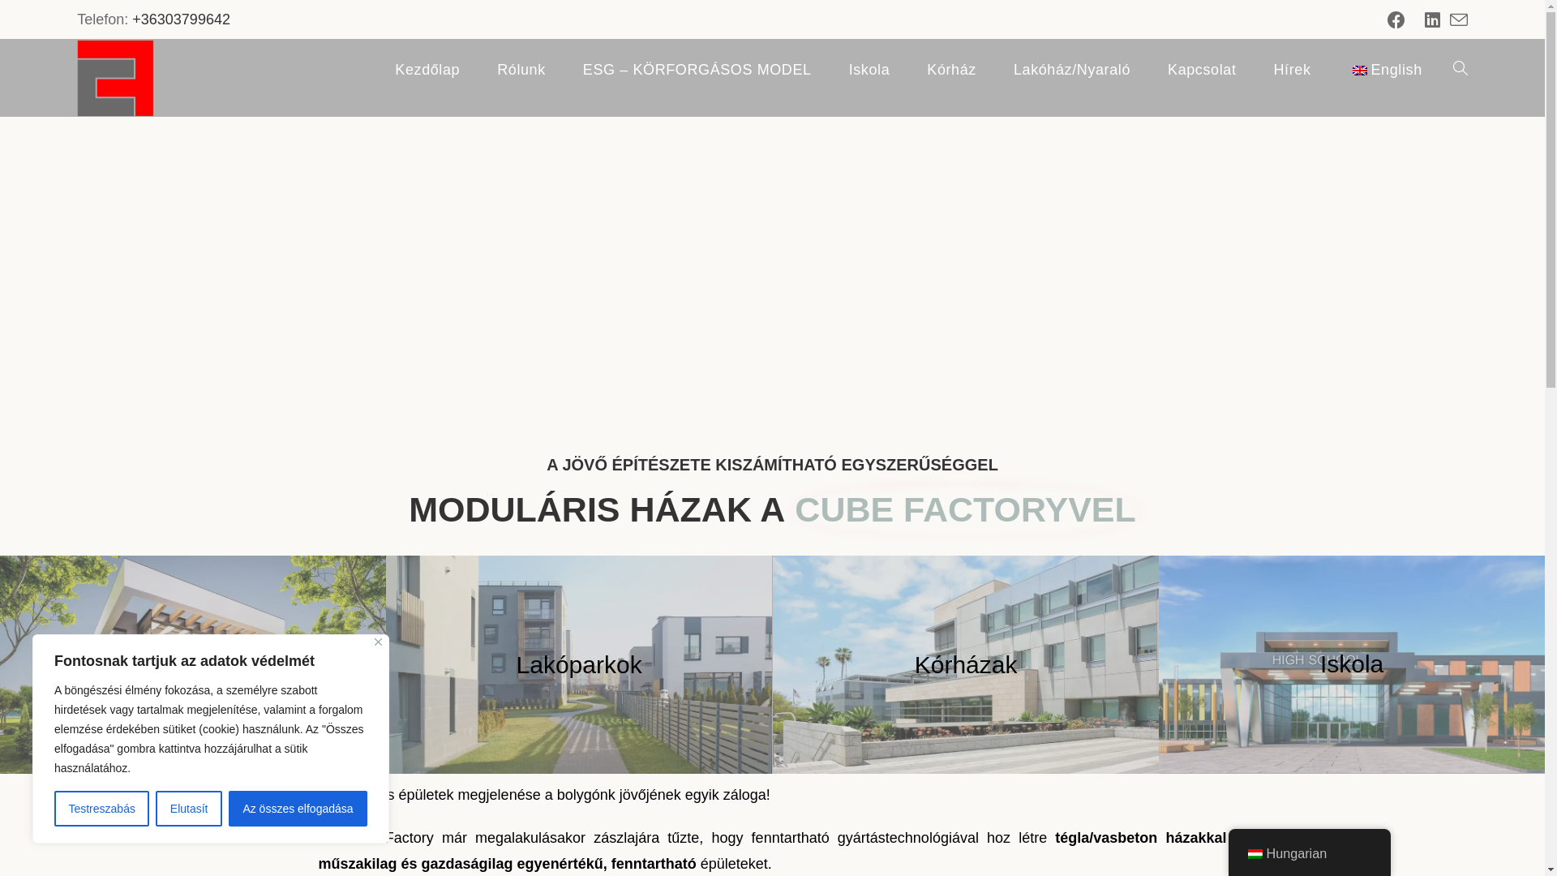 This screenshot has width=1557, height=876. I want to click on English, so click(1385, 70).